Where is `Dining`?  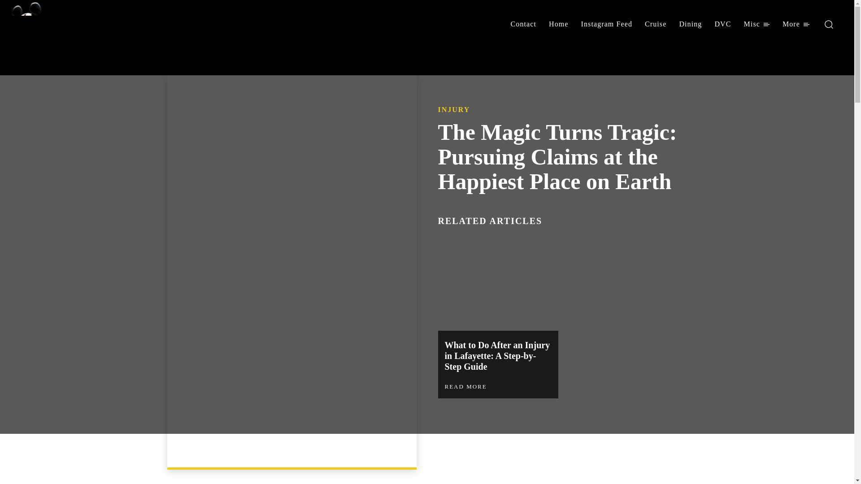
Dining is located at coordinates (690, 24).